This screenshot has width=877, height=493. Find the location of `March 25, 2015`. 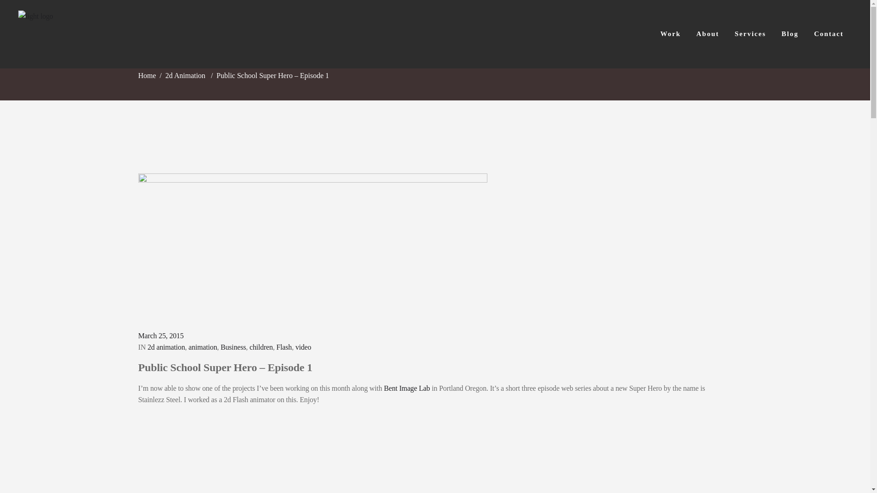

March 25, 2015 is located at coordinates (160, 336).